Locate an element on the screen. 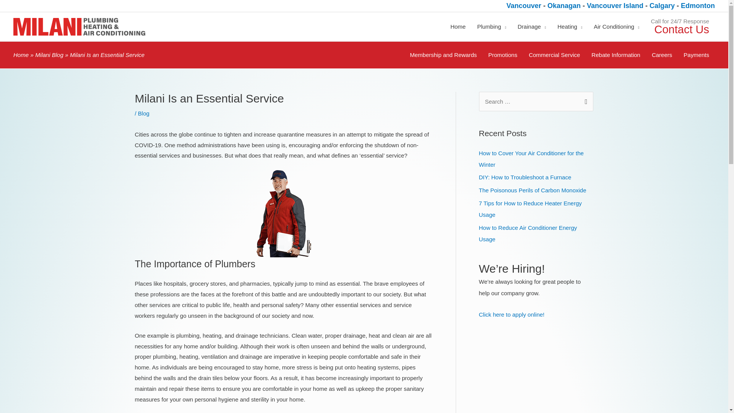  Calgary is located at coordinates (663, 5).